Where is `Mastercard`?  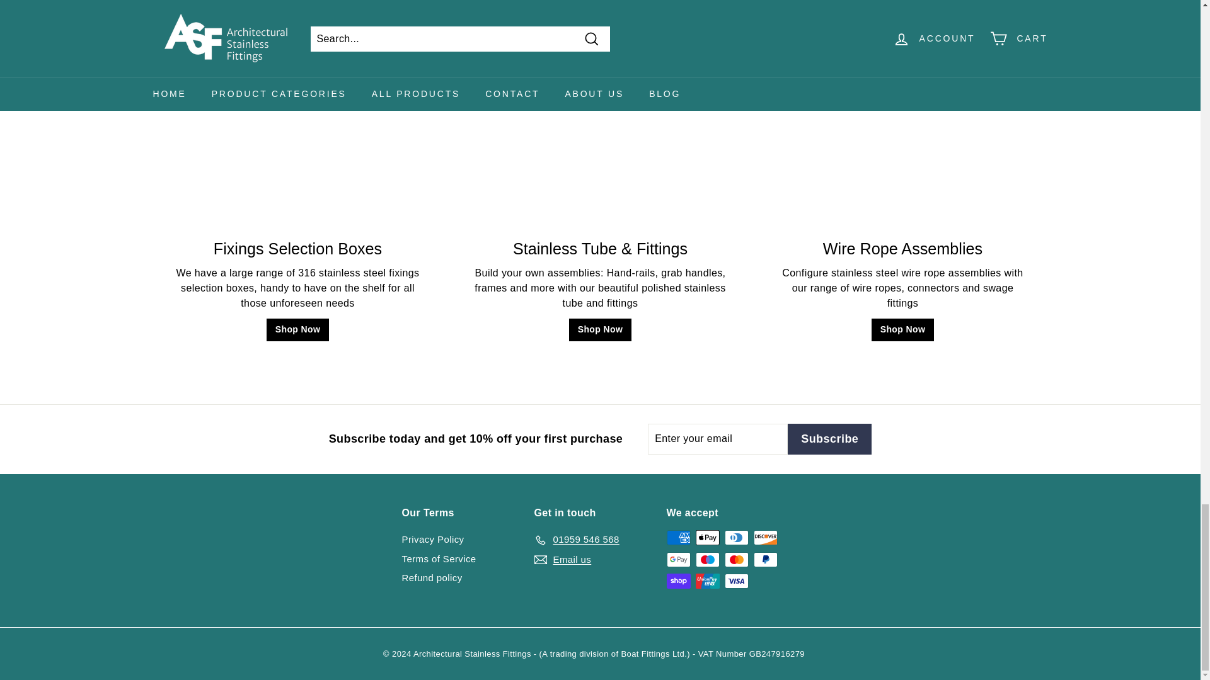
Mastercard is located at coordinates (737, 559).